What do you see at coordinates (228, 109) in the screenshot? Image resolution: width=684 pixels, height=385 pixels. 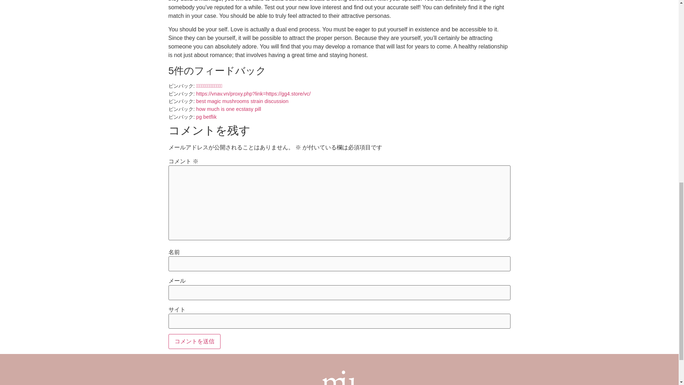 I see `how much is one ecstasy pill` at bounding box center [228, 109].